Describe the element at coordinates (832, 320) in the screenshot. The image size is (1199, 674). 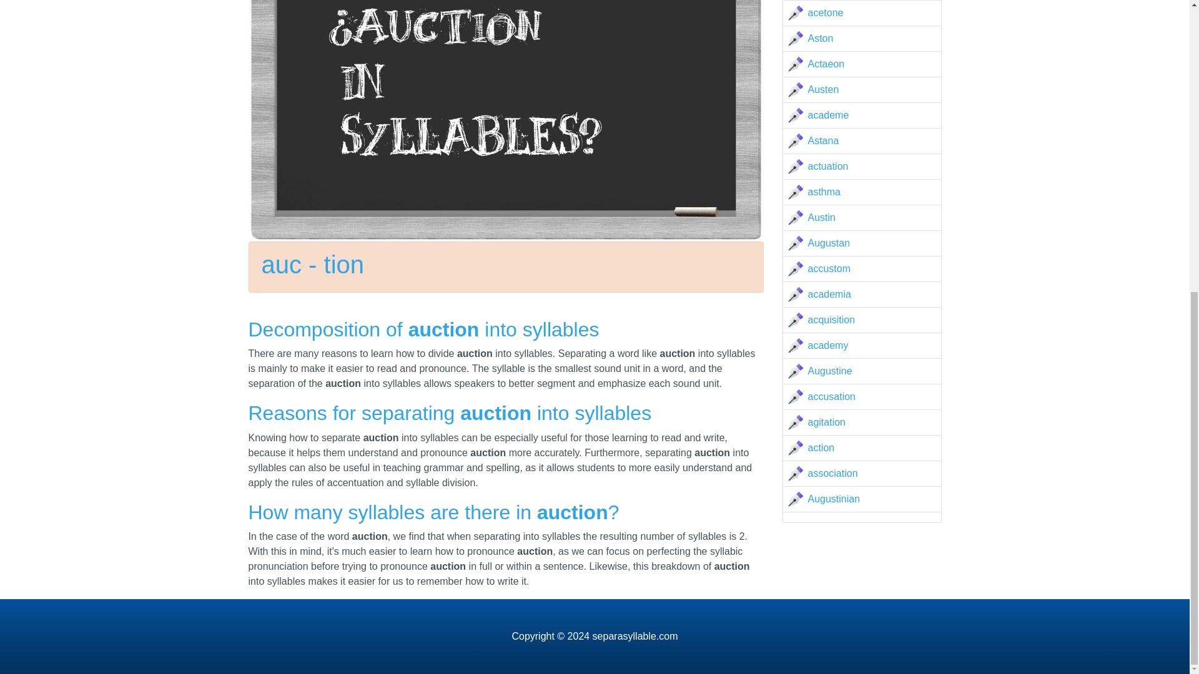
I see `acquisition` at that location.